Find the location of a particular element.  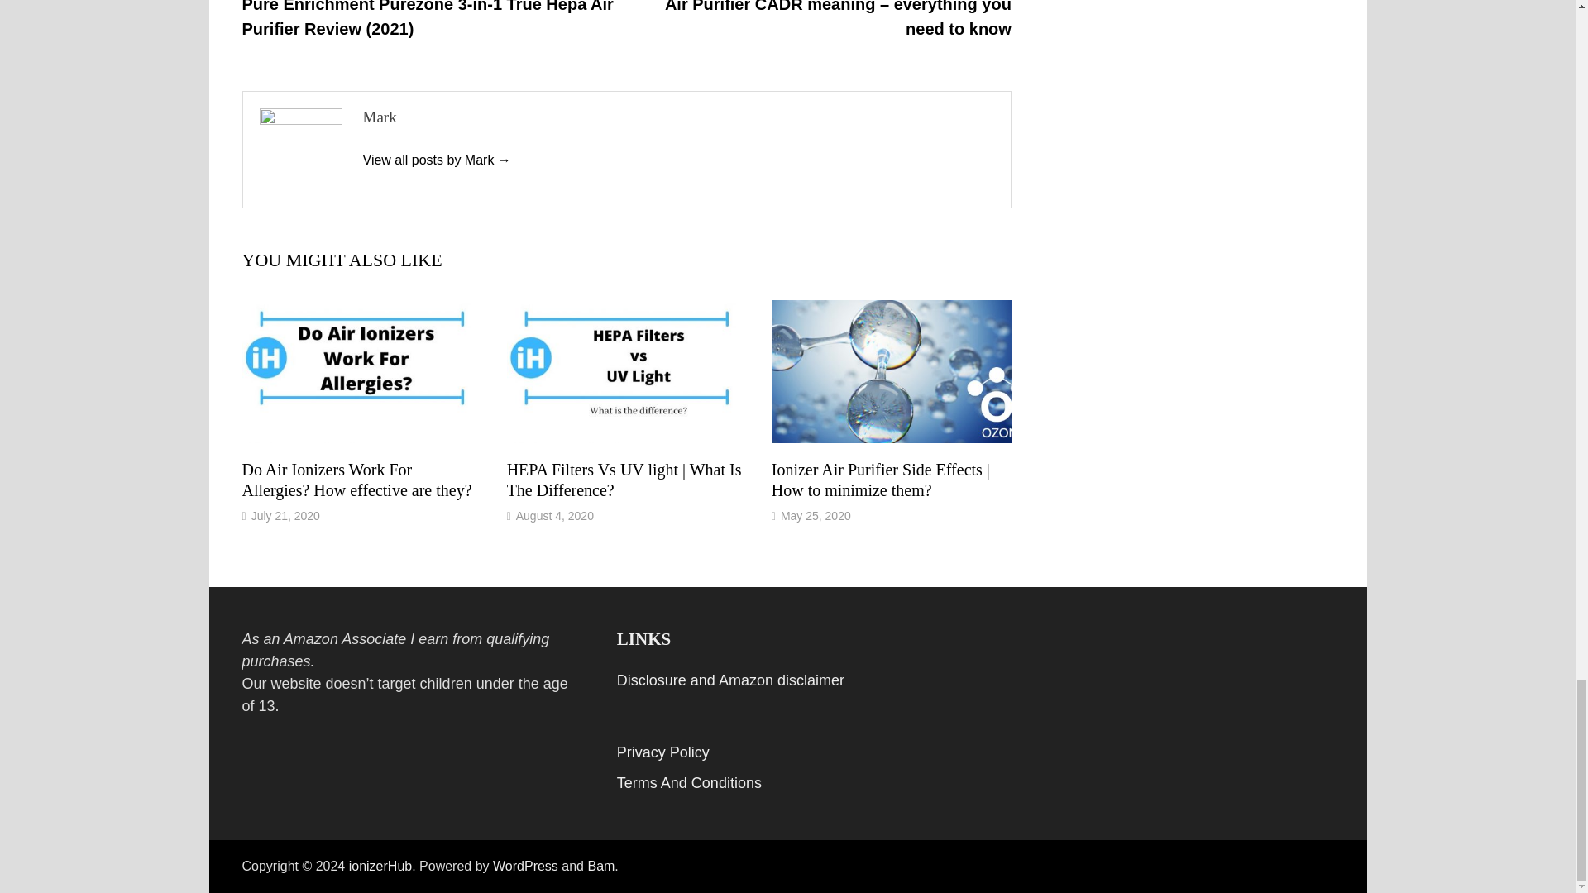

Do Air Ionizers Work For Allergies? How effective are they? is located at coordinates (356, 480).